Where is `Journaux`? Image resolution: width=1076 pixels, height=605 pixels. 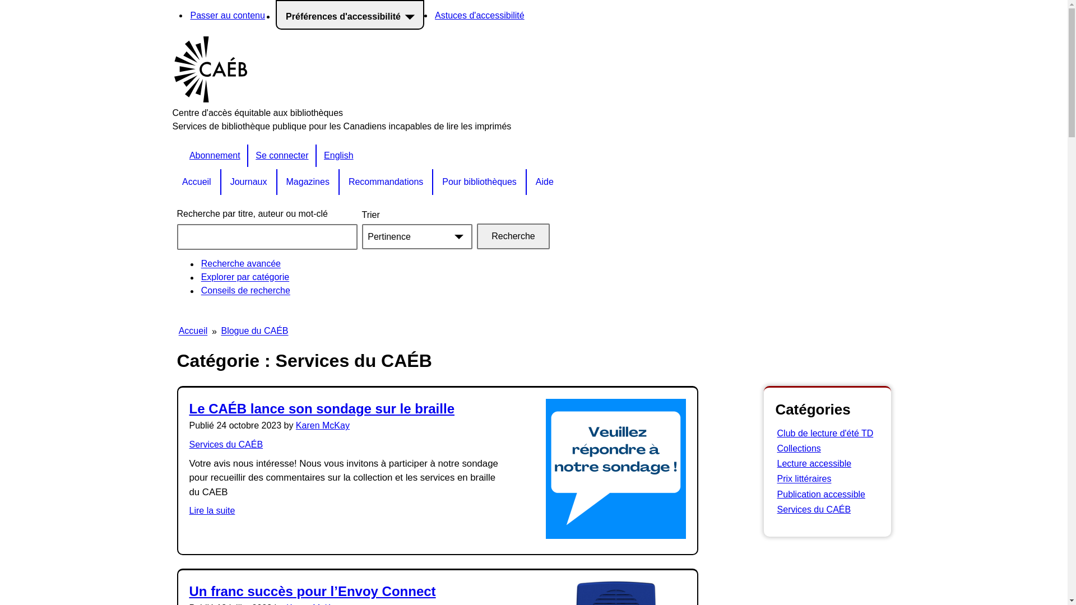 Journaux is located at coordinates (249, 182).